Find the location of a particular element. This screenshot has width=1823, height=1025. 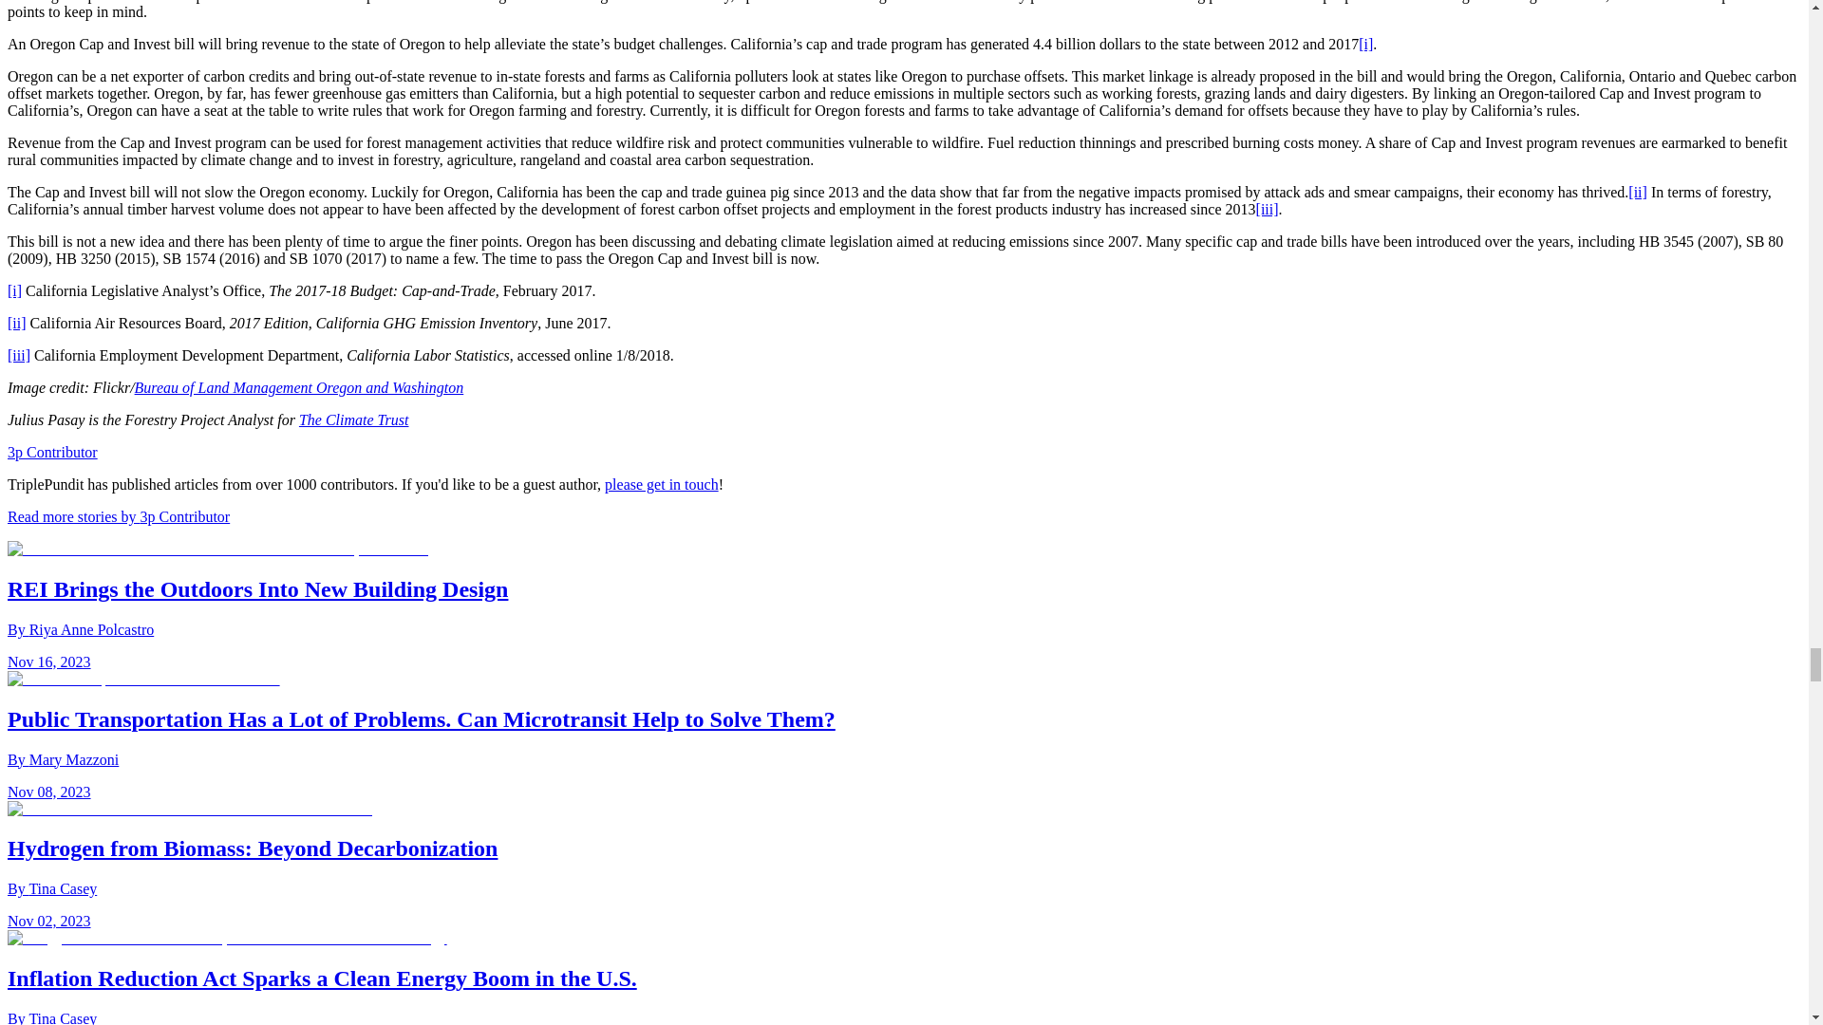

Bureau of Land Management Oregon and Washington is located at coordinates (300, 387).